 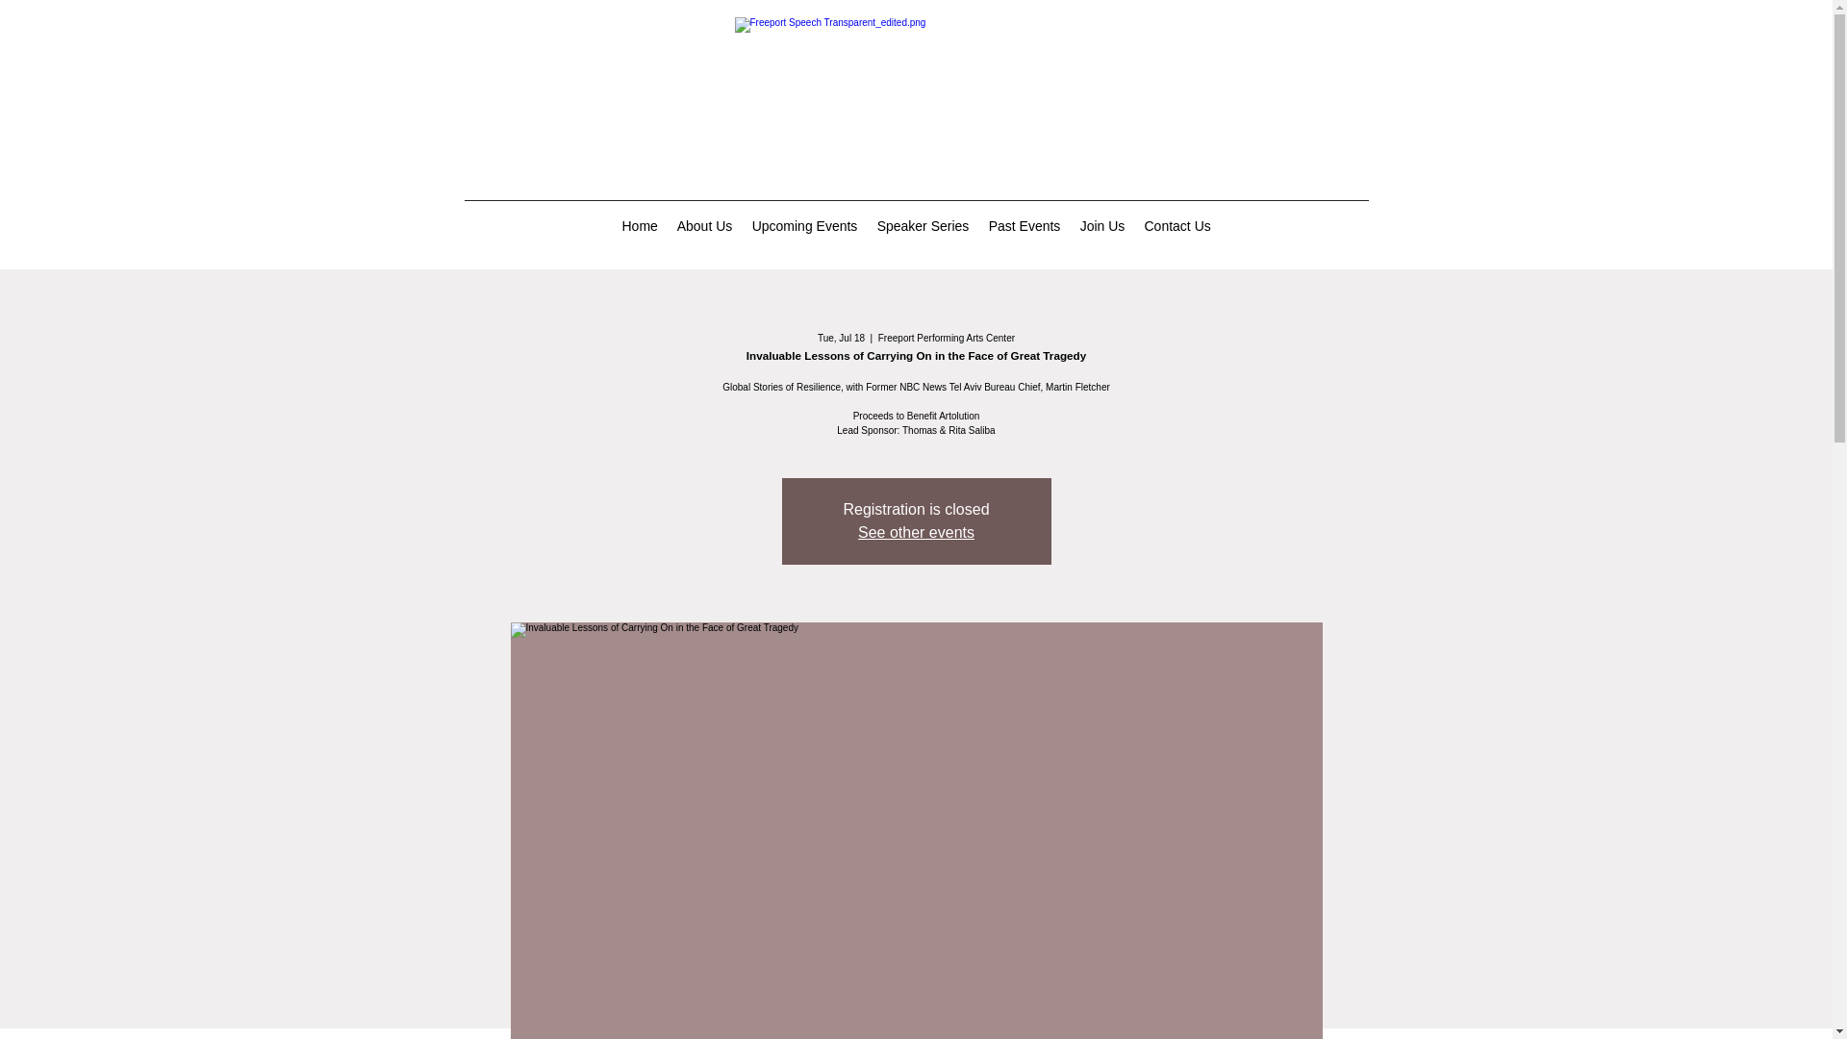 I want to click on Contact Us, so click(x=1177, y=225).